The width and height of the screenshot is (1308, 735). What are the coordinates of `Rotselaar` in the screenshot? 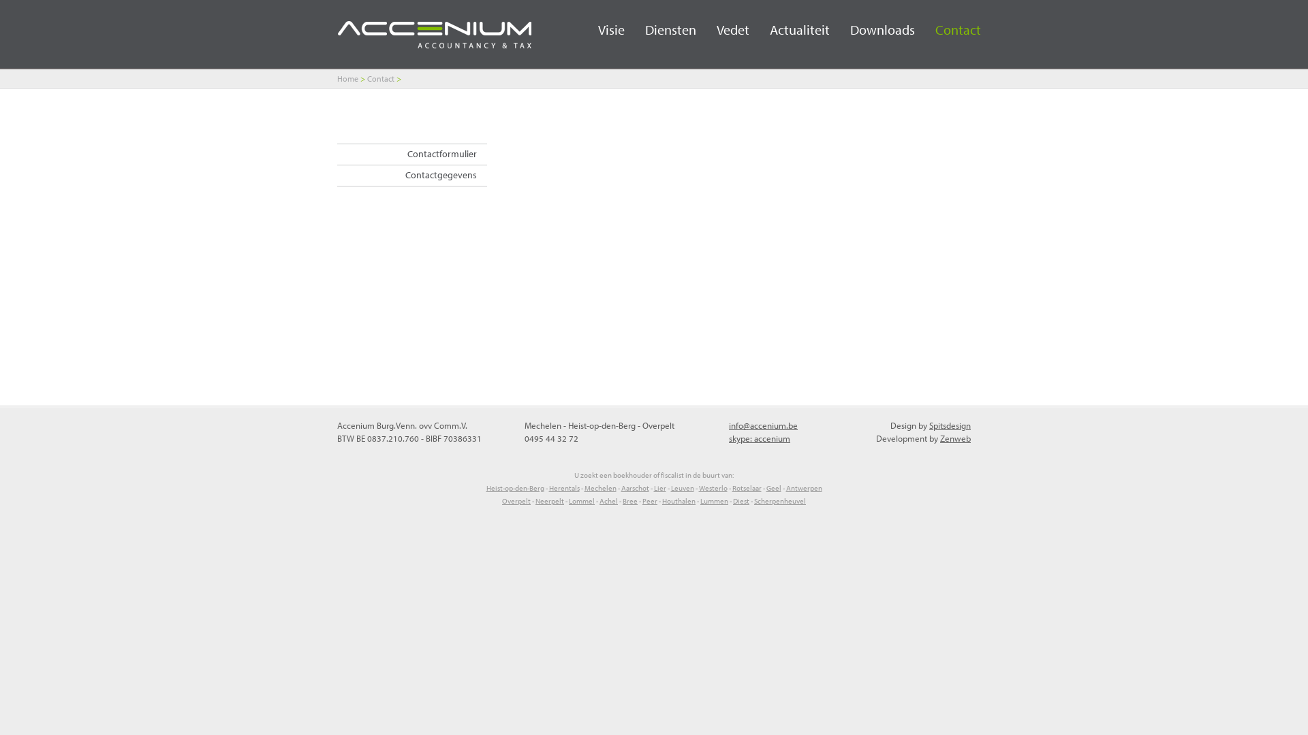 It's located at (747, 488).